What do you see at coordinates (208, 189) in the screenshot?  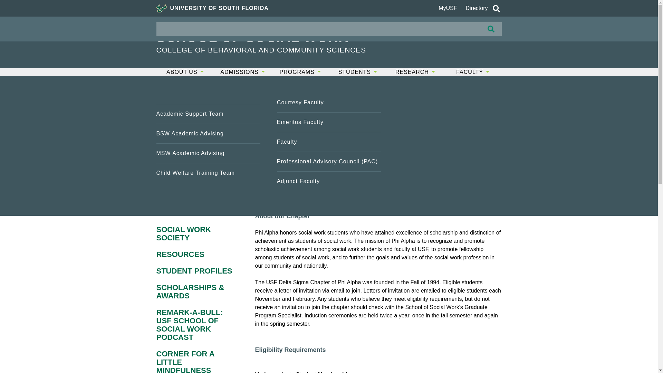 I see `Online Master of Social Work` at bounding box center [208, 189].